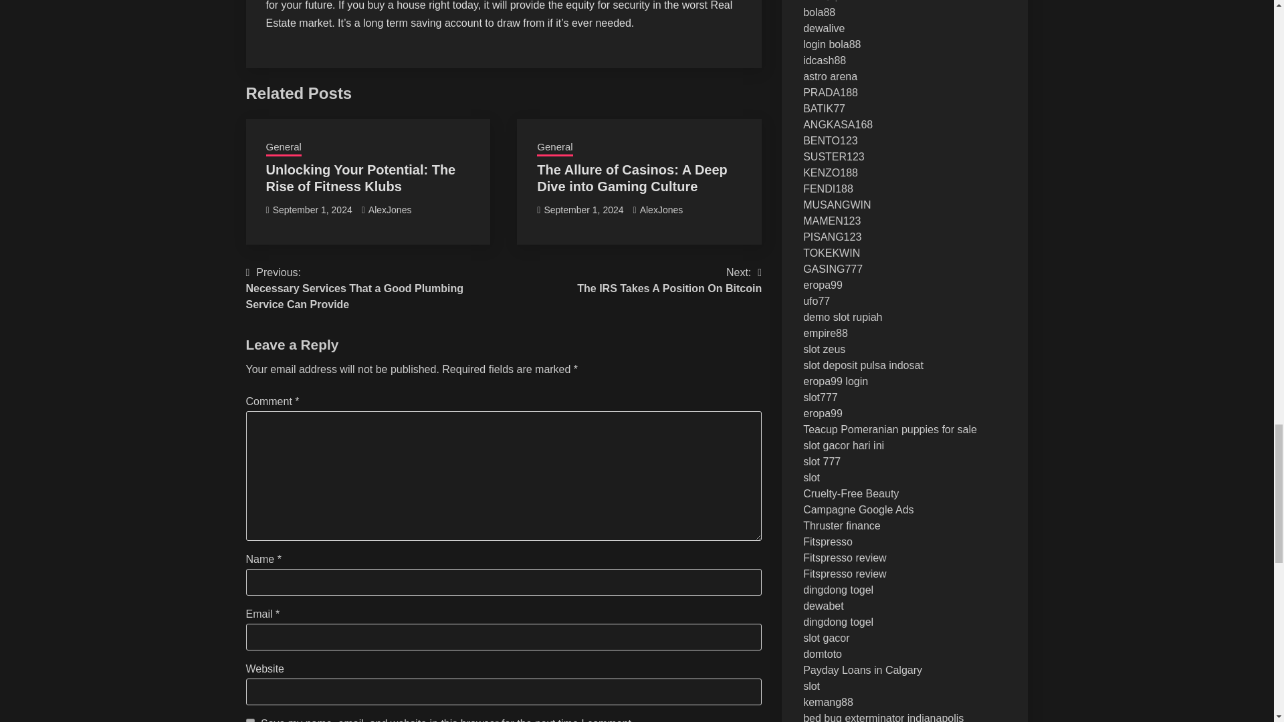 This screenshot has height=722, width=1284. What do you see at coordinates (554, 148) in the screenshot?
I see `General` at bounding box center [554, 148].